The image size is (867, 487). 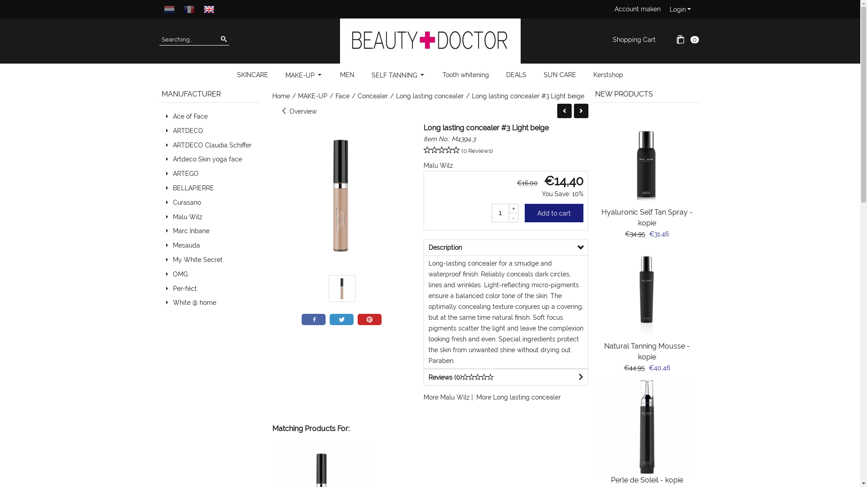 I want to click on Mesauda, so click(x=186, y=245).